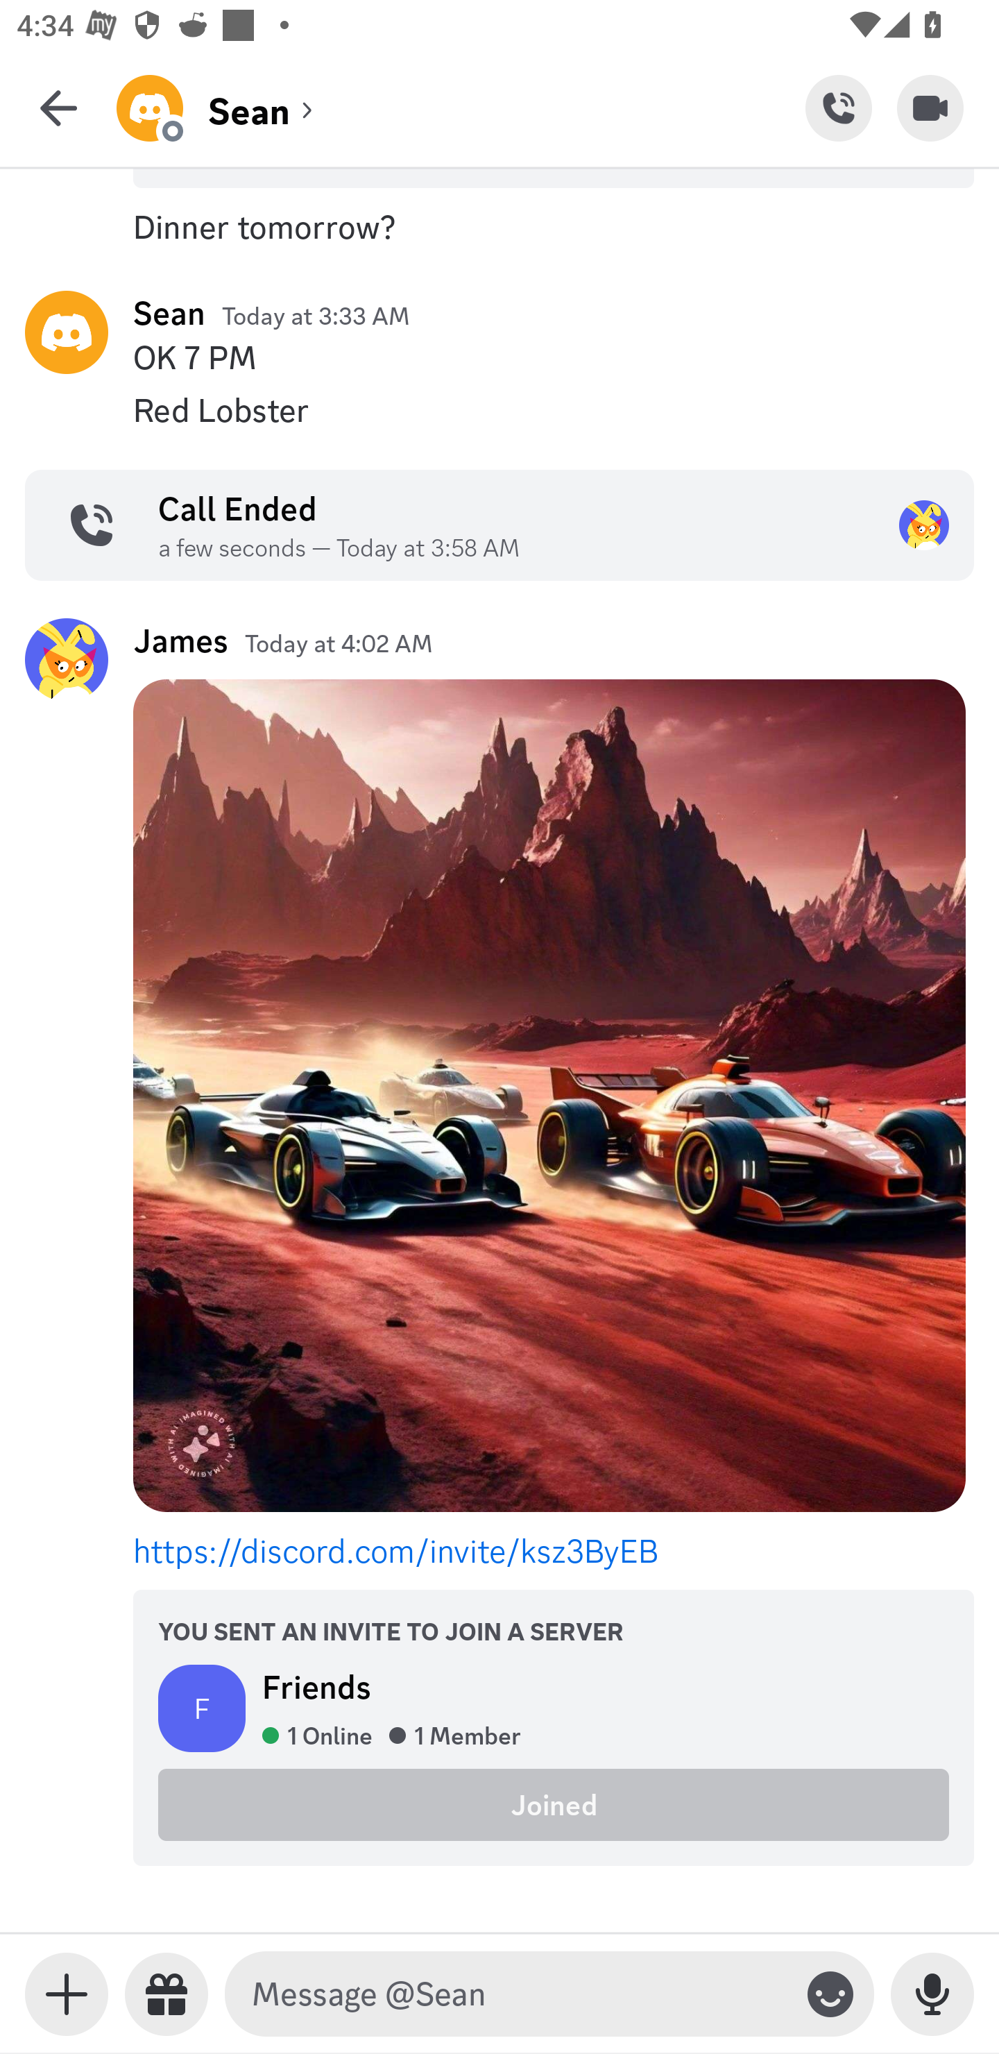  Describe the element at coordinates (499, 208) in the screenshot. I see `Search` at that location.